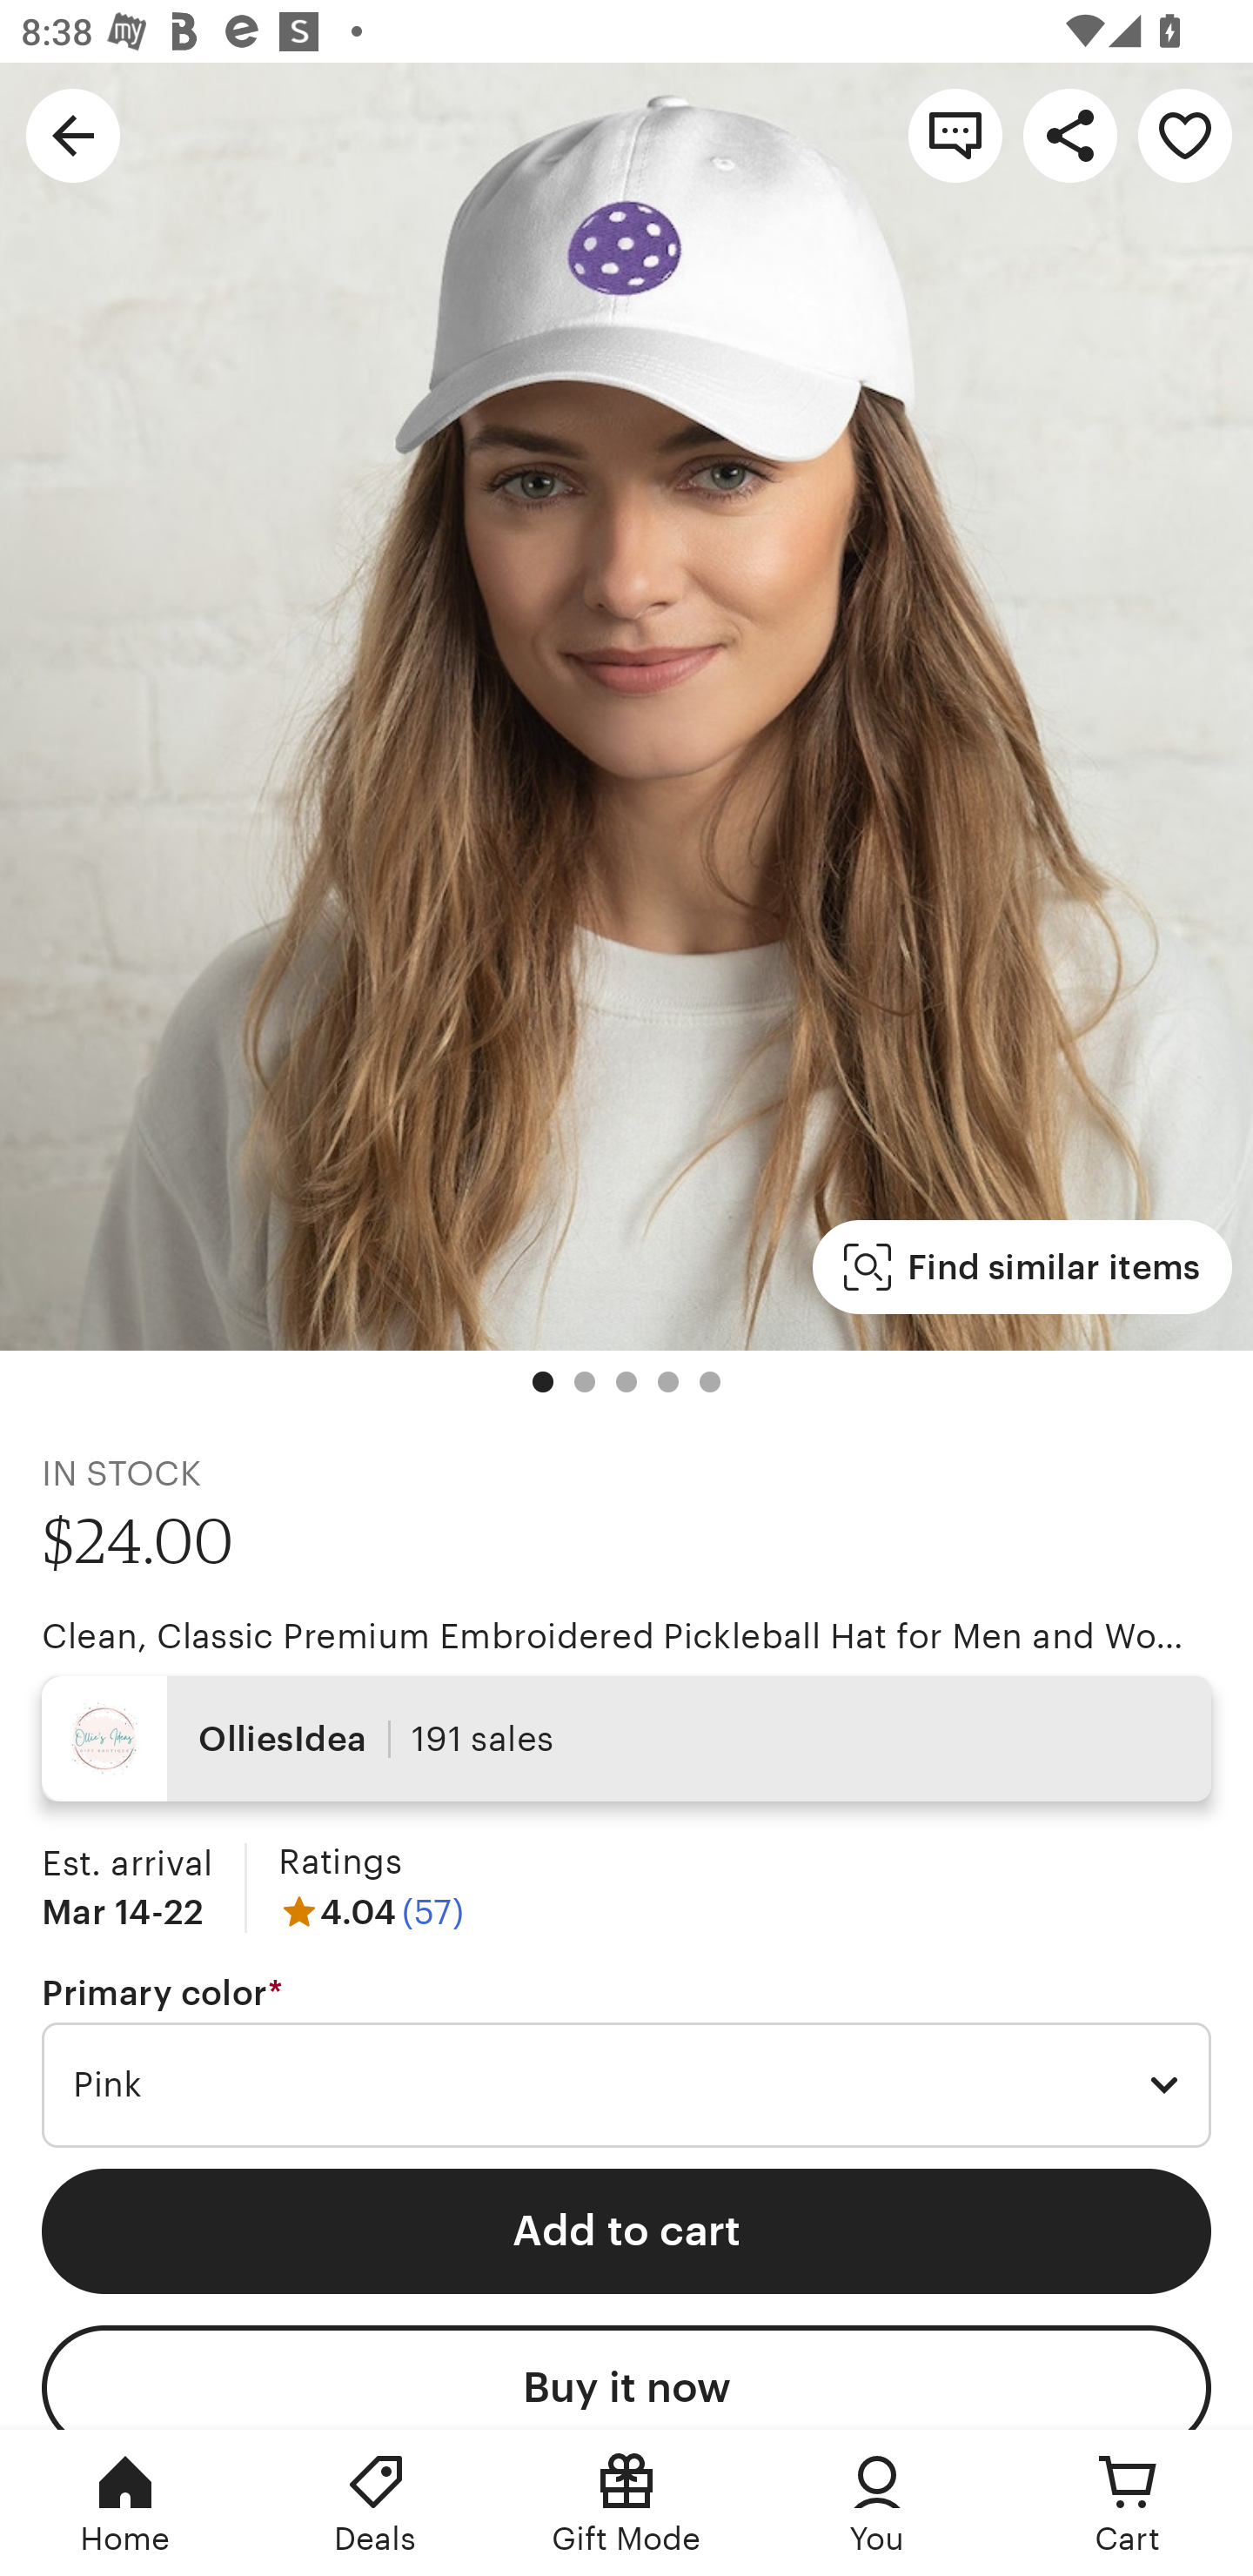 The width and height of the screenshot is (1253, 2576). Describe the element at coordinates (371, 1911) in the screenshot. I see `4.04 (57)` at that location.